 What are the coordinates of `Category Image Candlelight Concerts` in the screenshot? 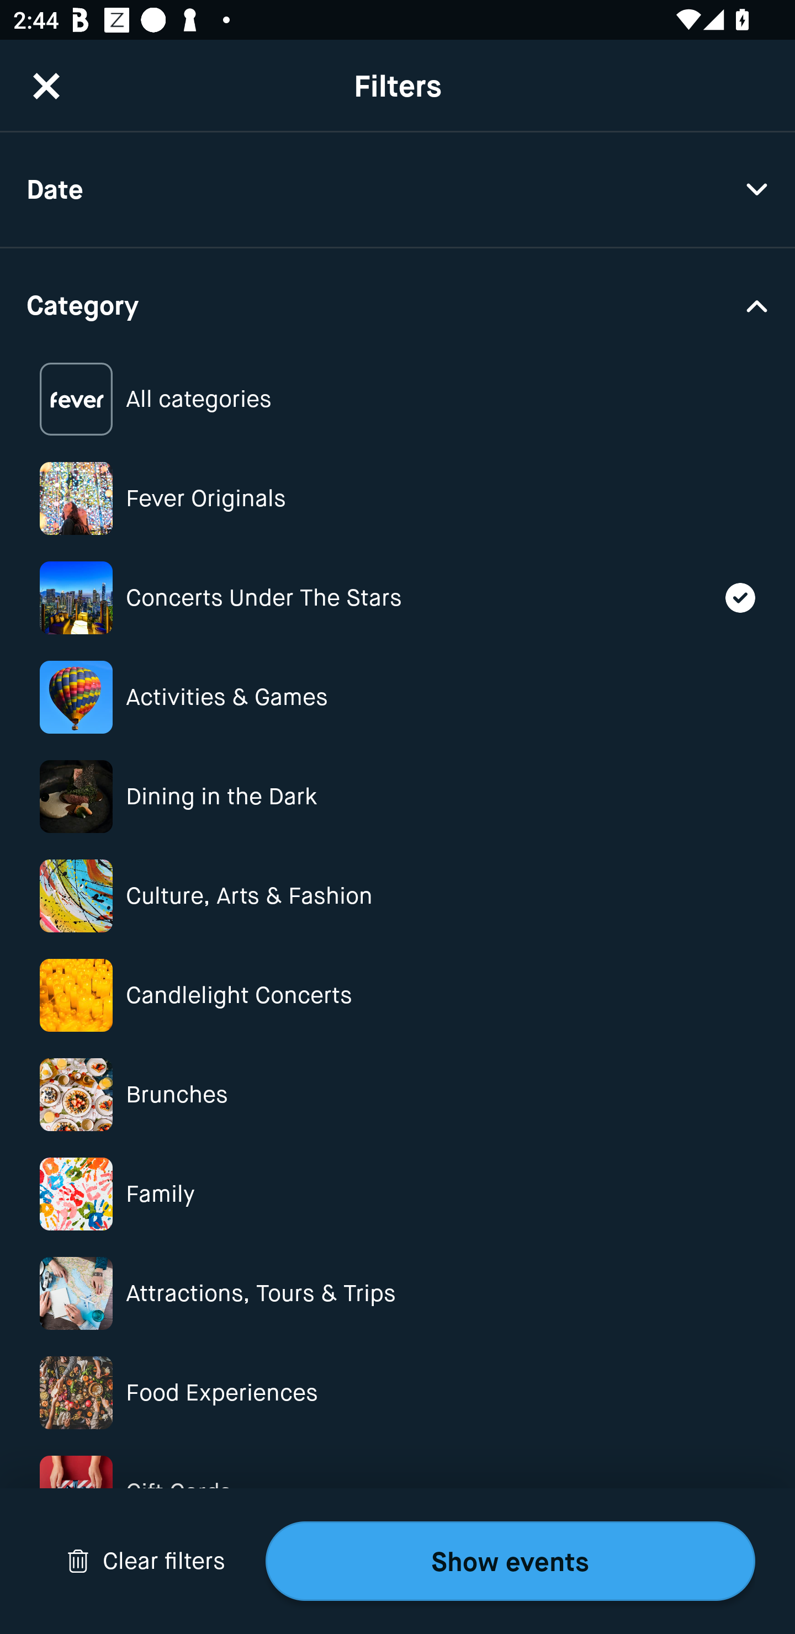 It's located at (397, 995).